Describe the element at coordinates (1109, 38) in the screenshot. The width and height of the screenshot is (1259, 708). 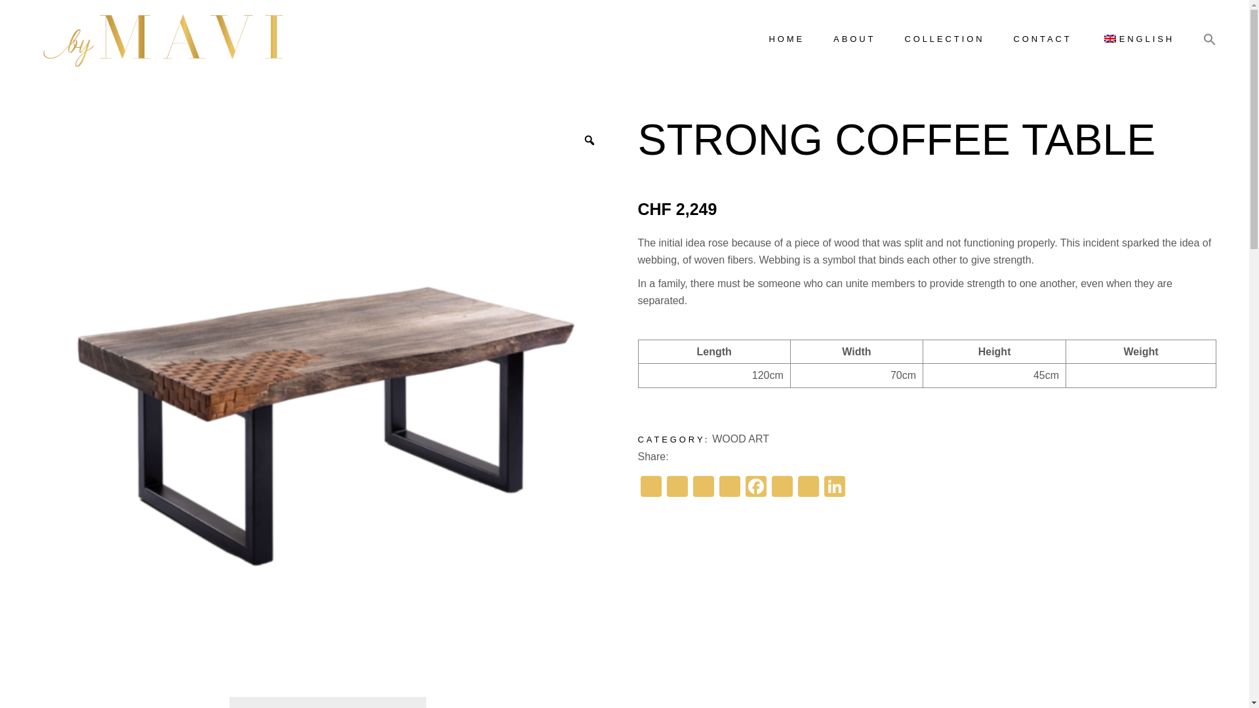
I see `English` at that location.